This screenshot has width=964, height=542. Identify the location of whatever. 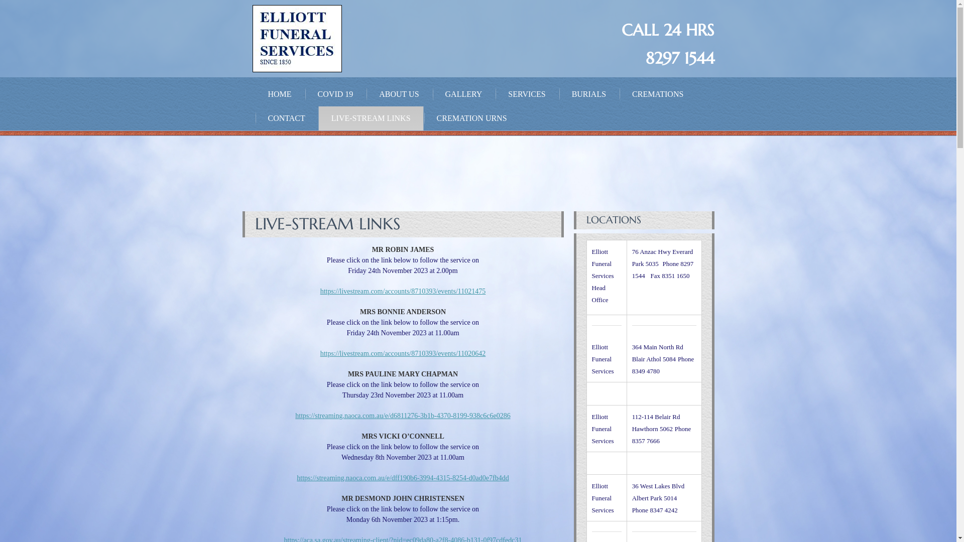
(297, 39).